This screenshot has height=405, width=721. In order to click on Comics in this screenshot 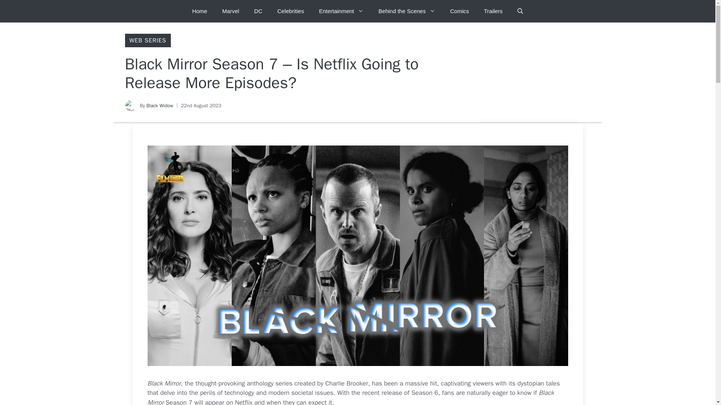, I will do `click(460, 11)`.